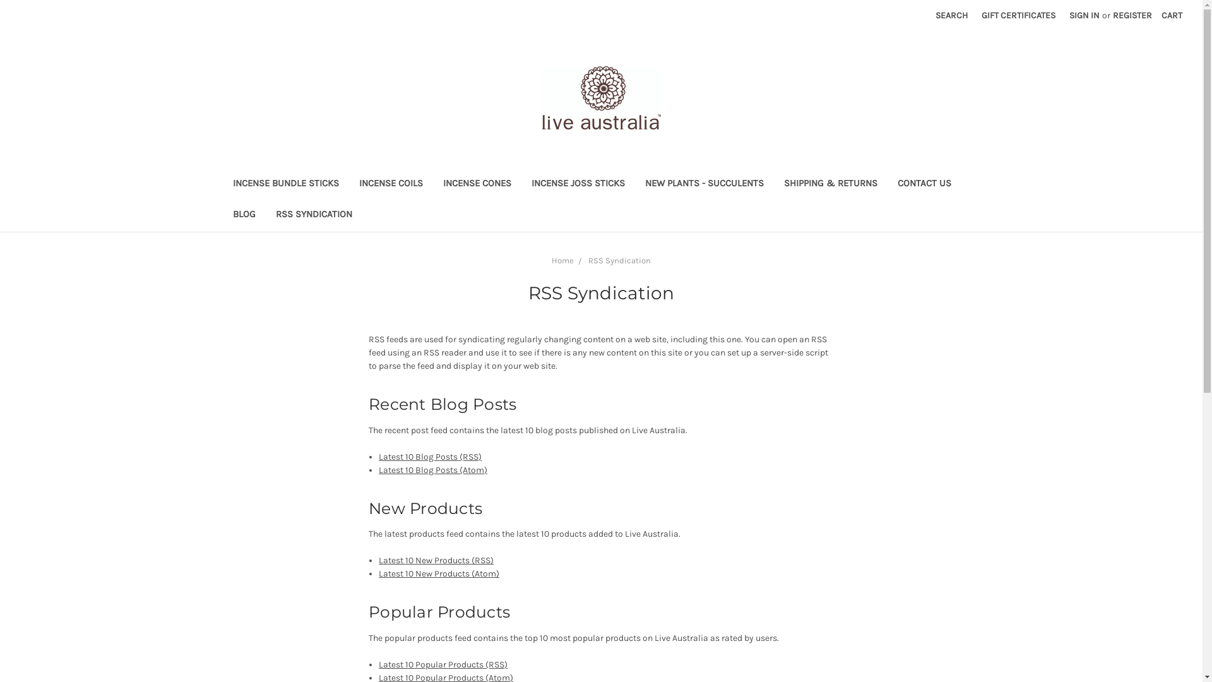 The image size is (1212, 682). Describe the element at coordinates (563, 260) in the screenshot. I see `Home` at that location.